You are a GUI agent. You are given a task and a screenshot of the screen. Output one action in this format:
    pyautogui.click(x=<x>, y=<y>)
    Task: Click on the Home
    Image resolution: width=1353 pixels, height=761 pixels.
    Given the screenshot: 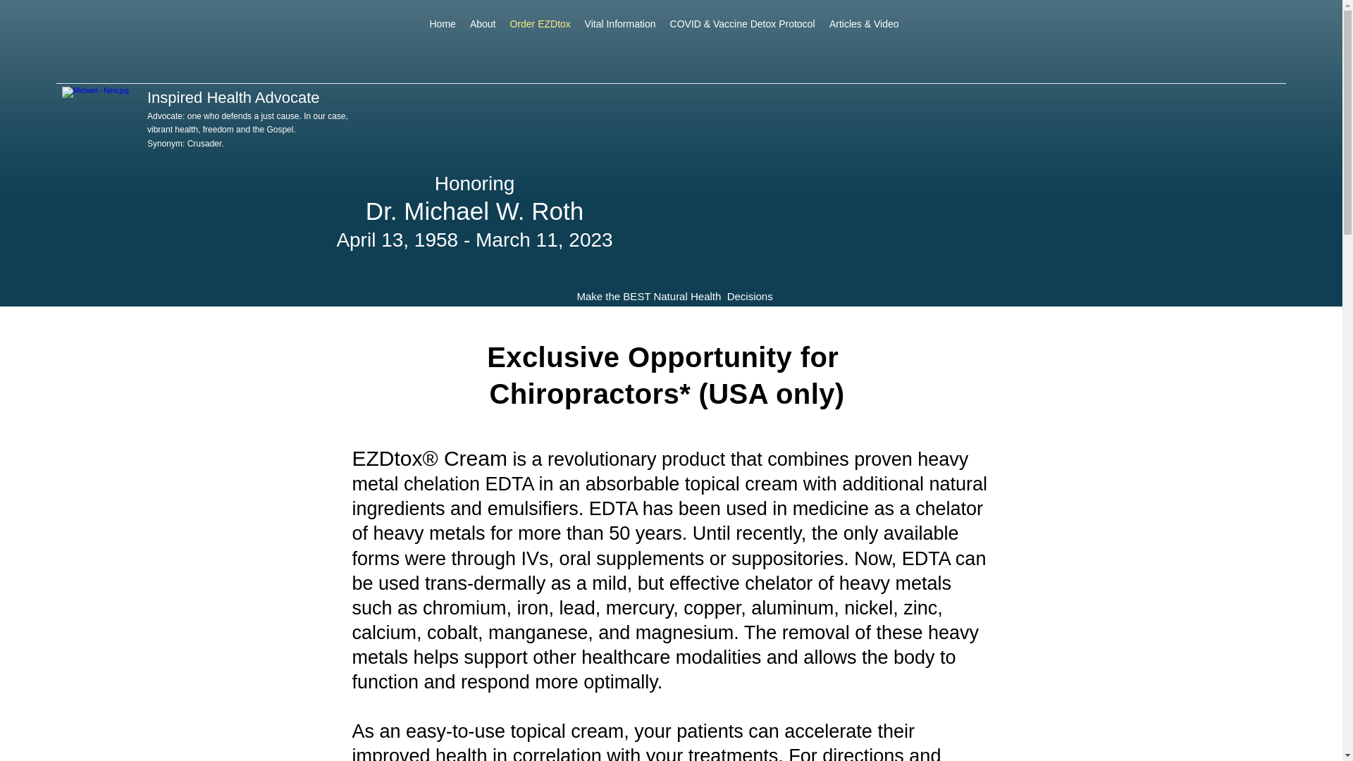 What is the action you would take?
    pyautogui.click(x=443, y=24)
    